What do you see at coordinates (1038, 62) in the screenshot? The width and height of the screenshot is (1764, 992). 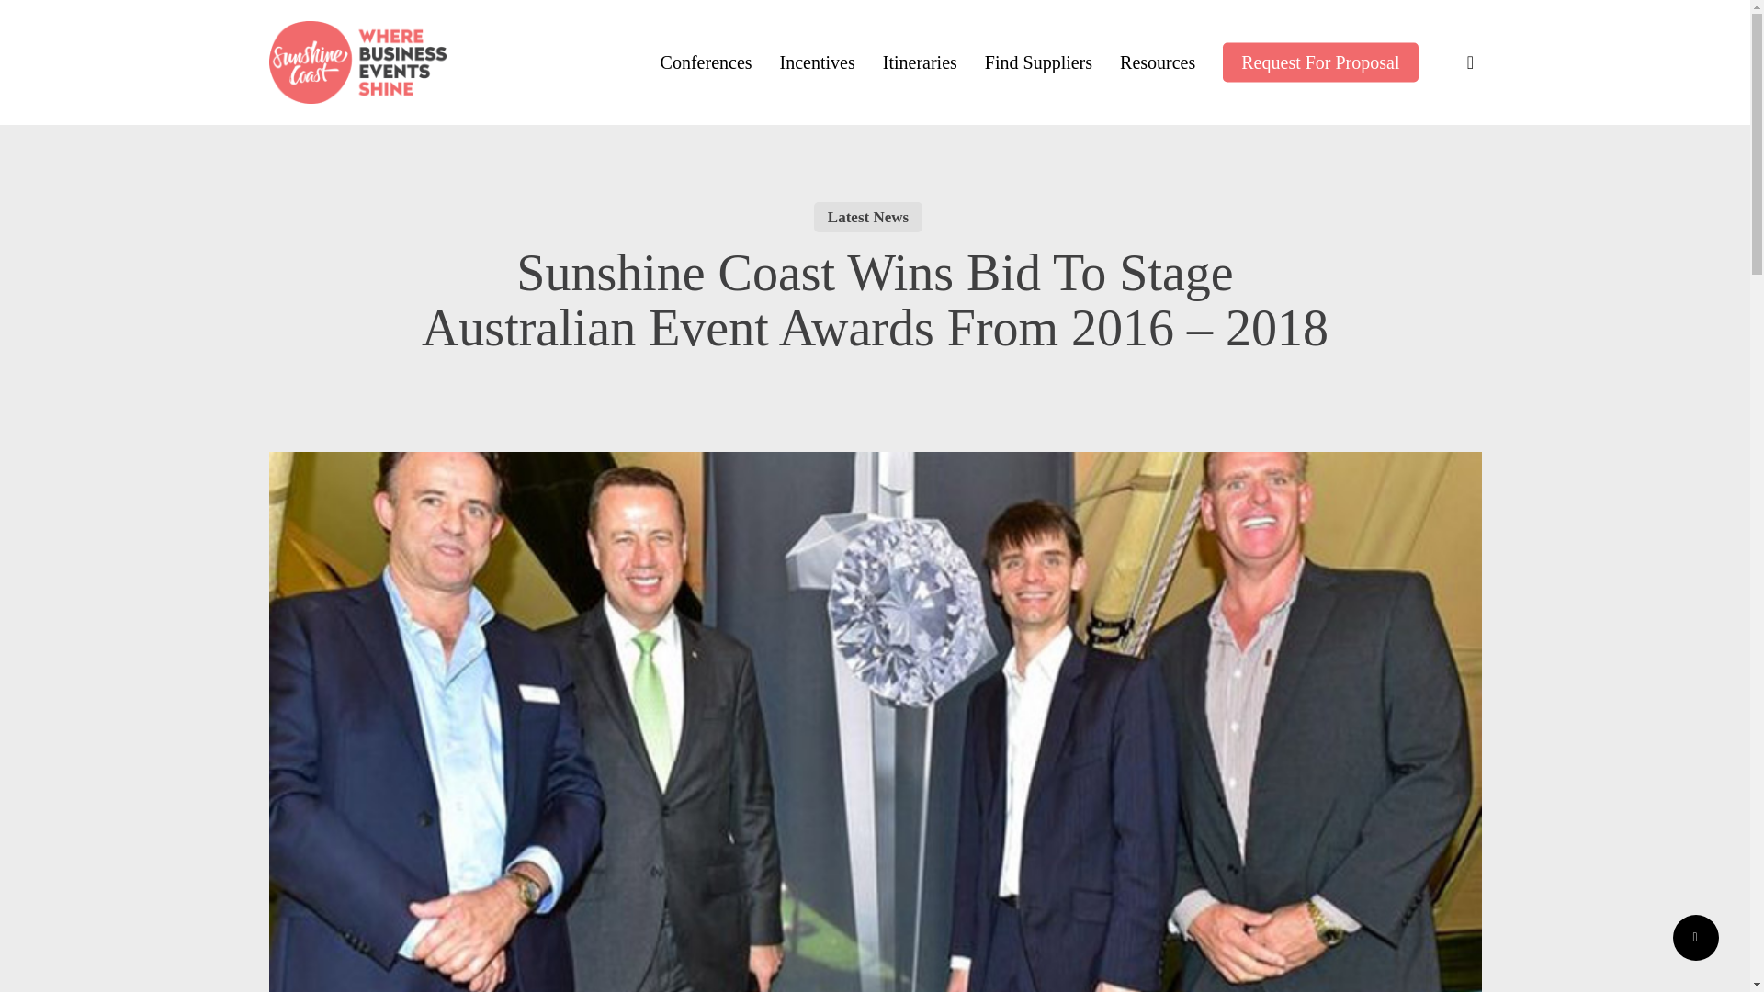 I see `Find Suppliers` at bounding box center [1038, 62].